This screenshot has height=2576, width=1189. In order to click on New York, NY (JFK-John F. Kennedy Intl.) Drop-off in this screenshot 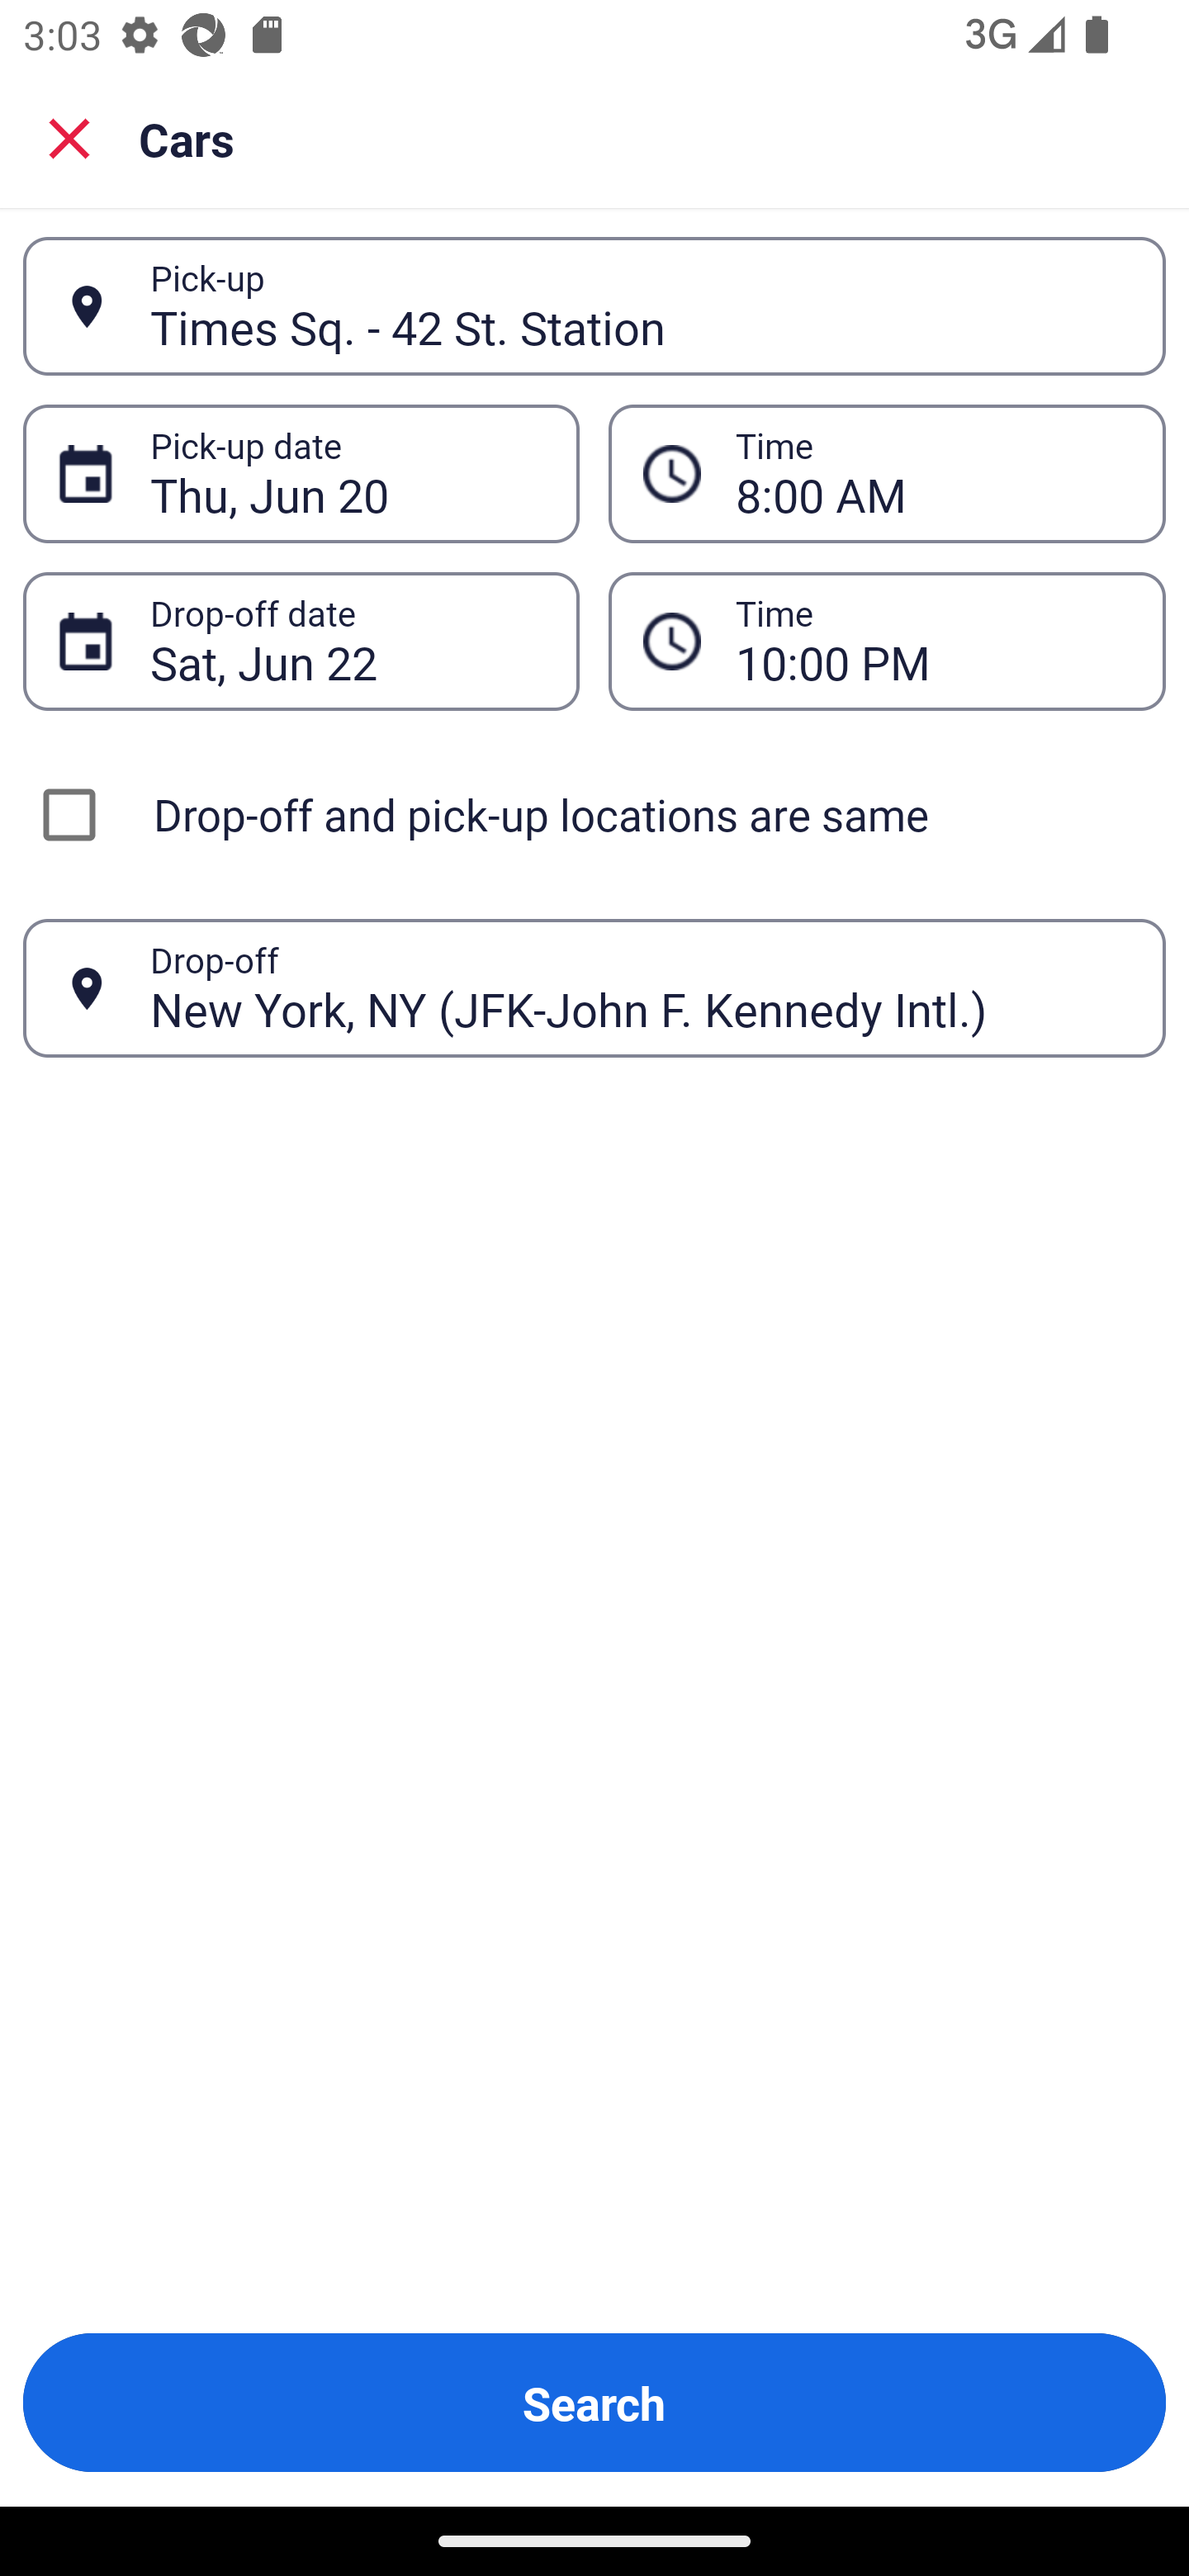, I will do `click(594, 989)`.